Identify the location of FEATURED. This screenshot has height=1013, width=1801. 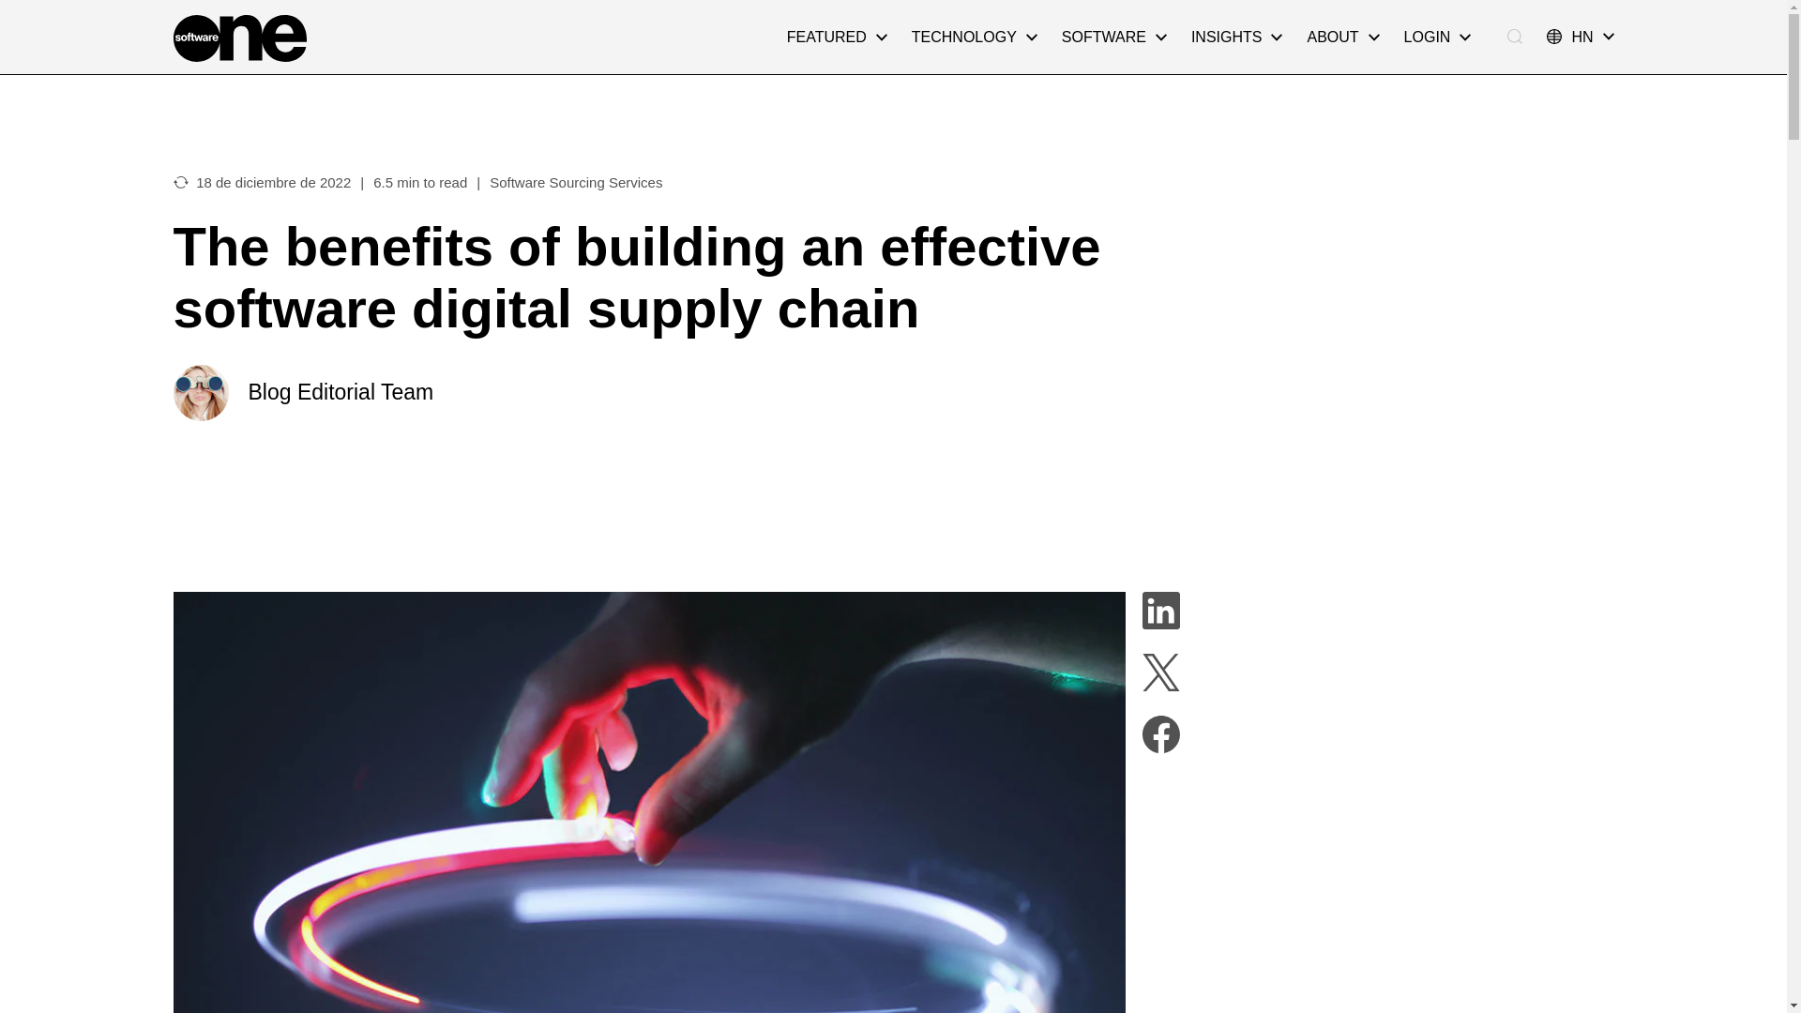
(837, 38).